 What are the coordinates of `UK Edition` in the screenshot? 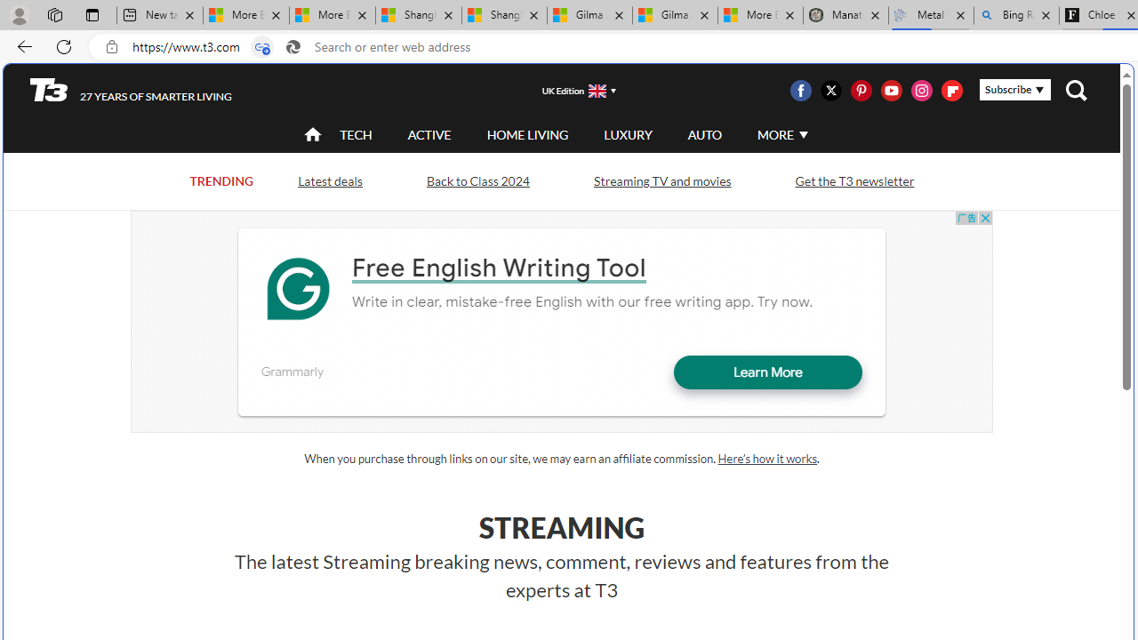 It's located at (572, 90).